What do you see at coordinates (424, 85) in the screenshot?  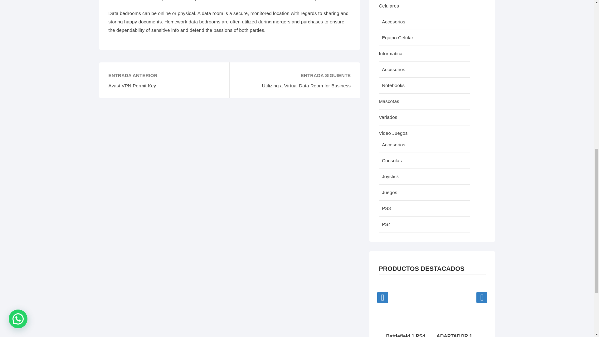 I see `Notebooks` at bounding box center [424, 85].